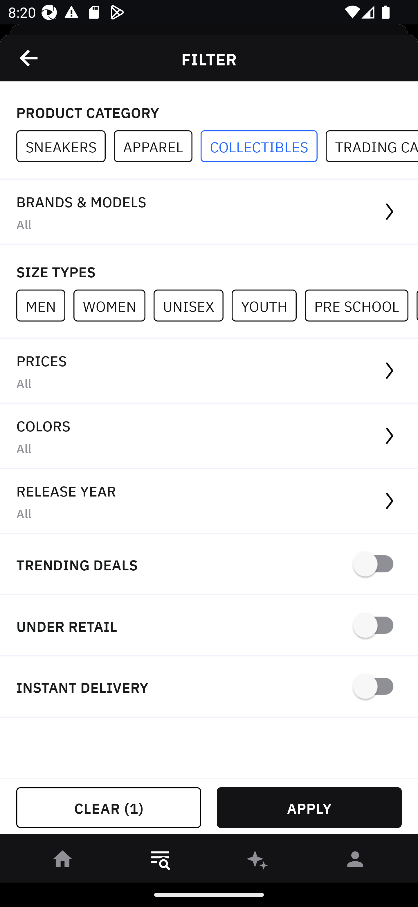 Image resolution: width=418 pixels, height=907 pixels. Describe the element at coordinates (209, 565) in the screenshot. I see `TRENDING DEALS` at that location.